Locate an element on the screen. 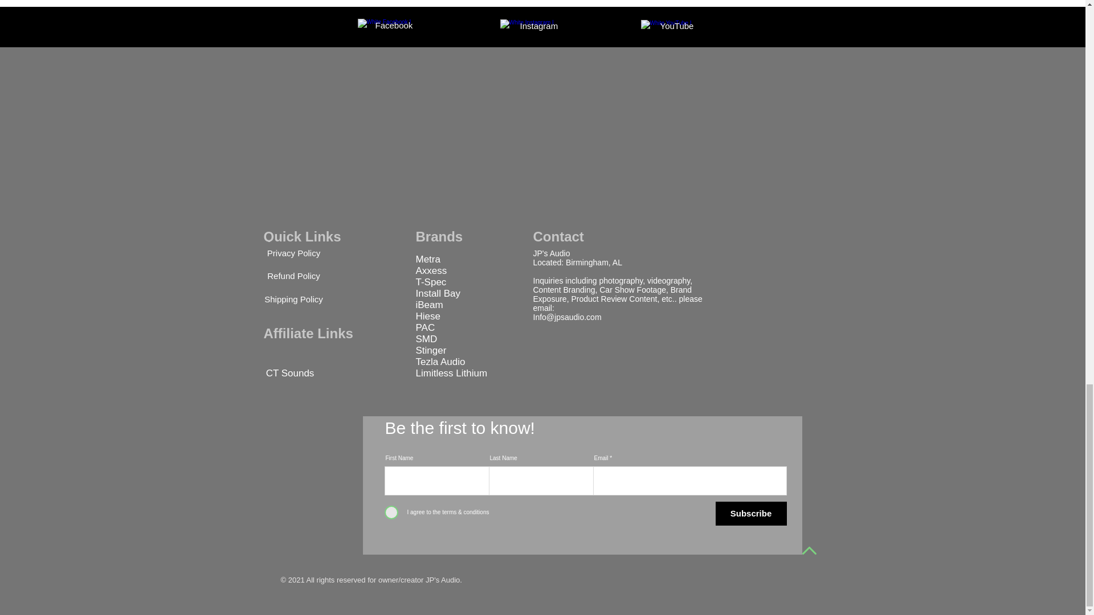 The width and height of the screenshot is (1094, 615). Refund Policy is located at coordinates (293, 276).